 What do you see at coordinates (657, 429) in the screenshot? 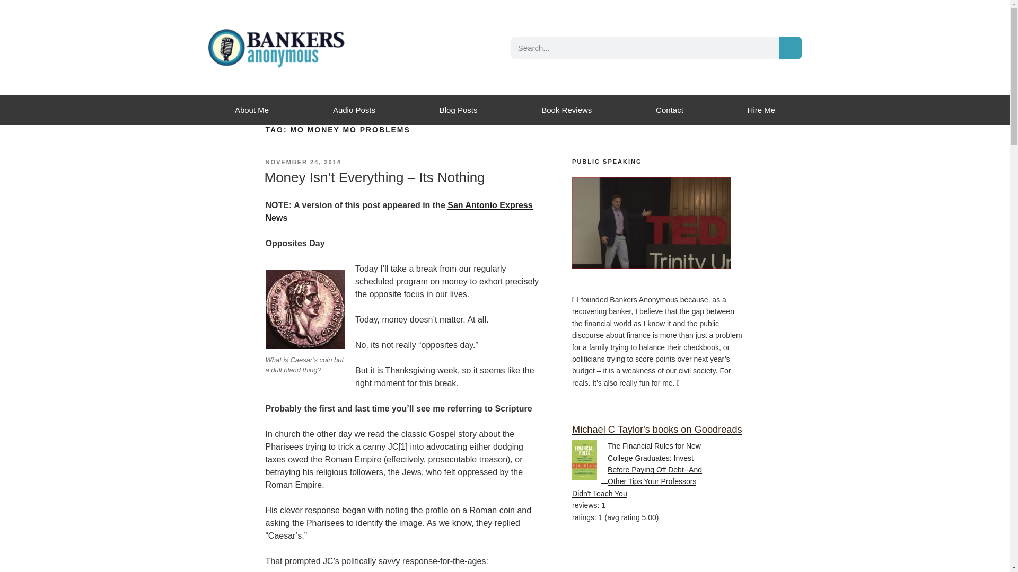
I see `Michael C Taylor's books on Goodreads` at bounding box center [657, 429].